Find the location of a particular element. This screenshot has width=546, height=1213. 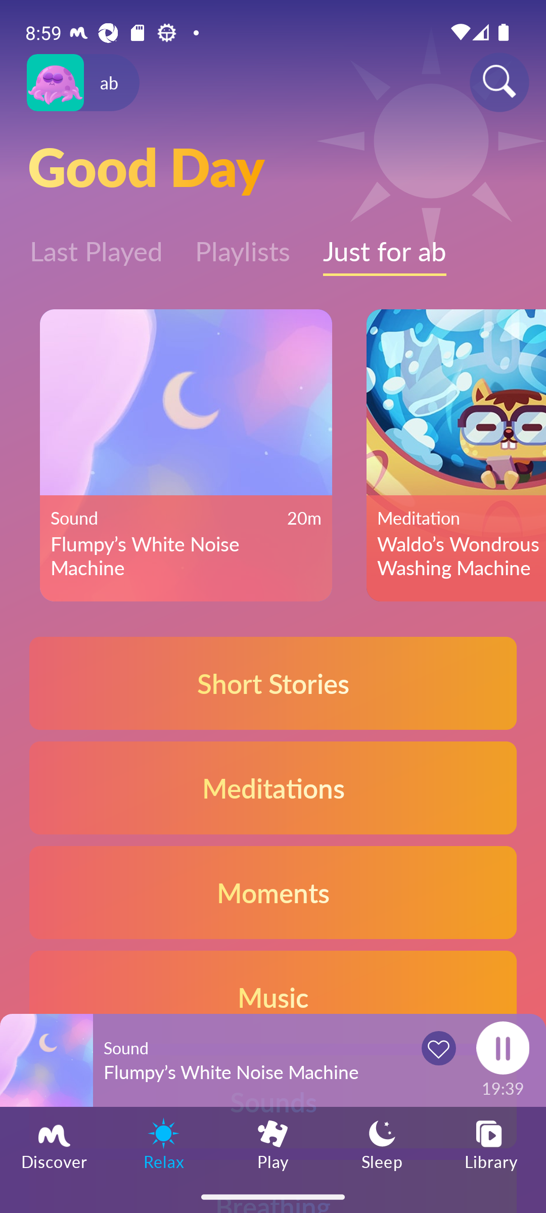

Sound Flumpy’s White Noise Machine 19:40 is located at coordinates (273, 1060).